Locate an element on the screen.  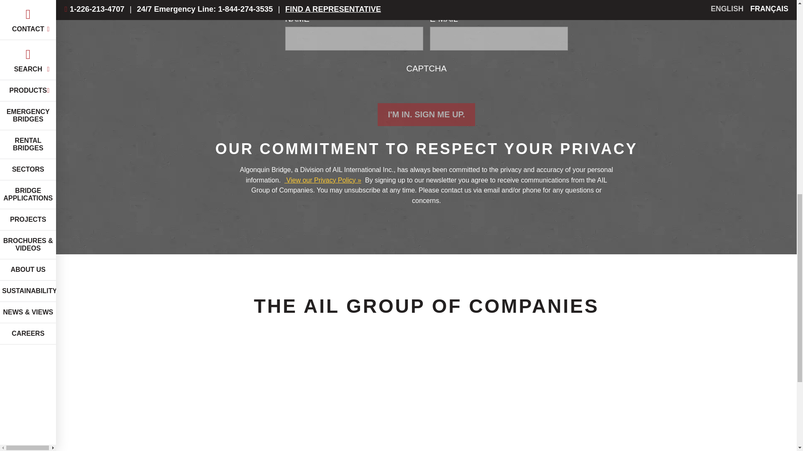
AIL is located at coordinates (182, 405).